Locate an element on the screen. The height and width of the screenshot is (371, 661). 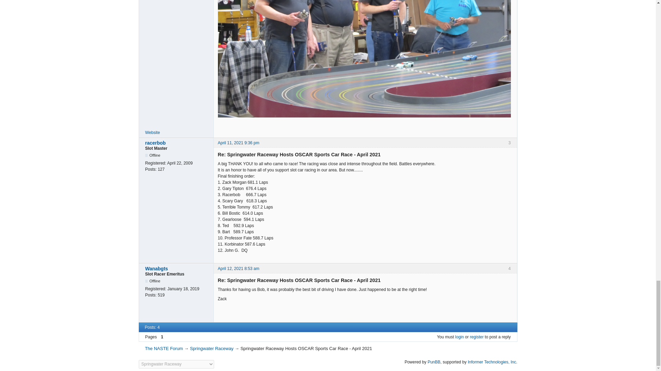
Website is located at coordinates (153, 133).